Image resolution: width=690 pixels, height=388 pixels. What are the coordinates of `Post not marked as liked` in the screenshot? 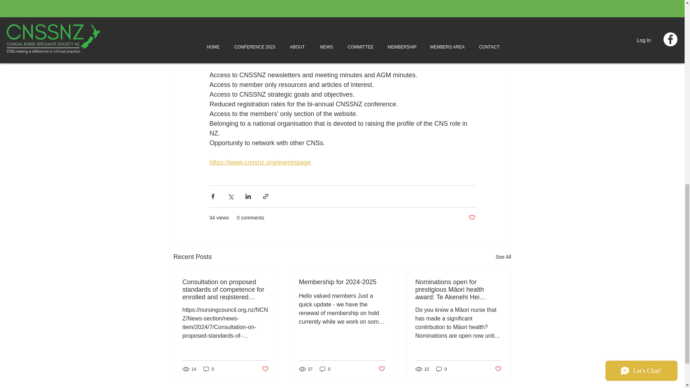 It's located at (498, 369).